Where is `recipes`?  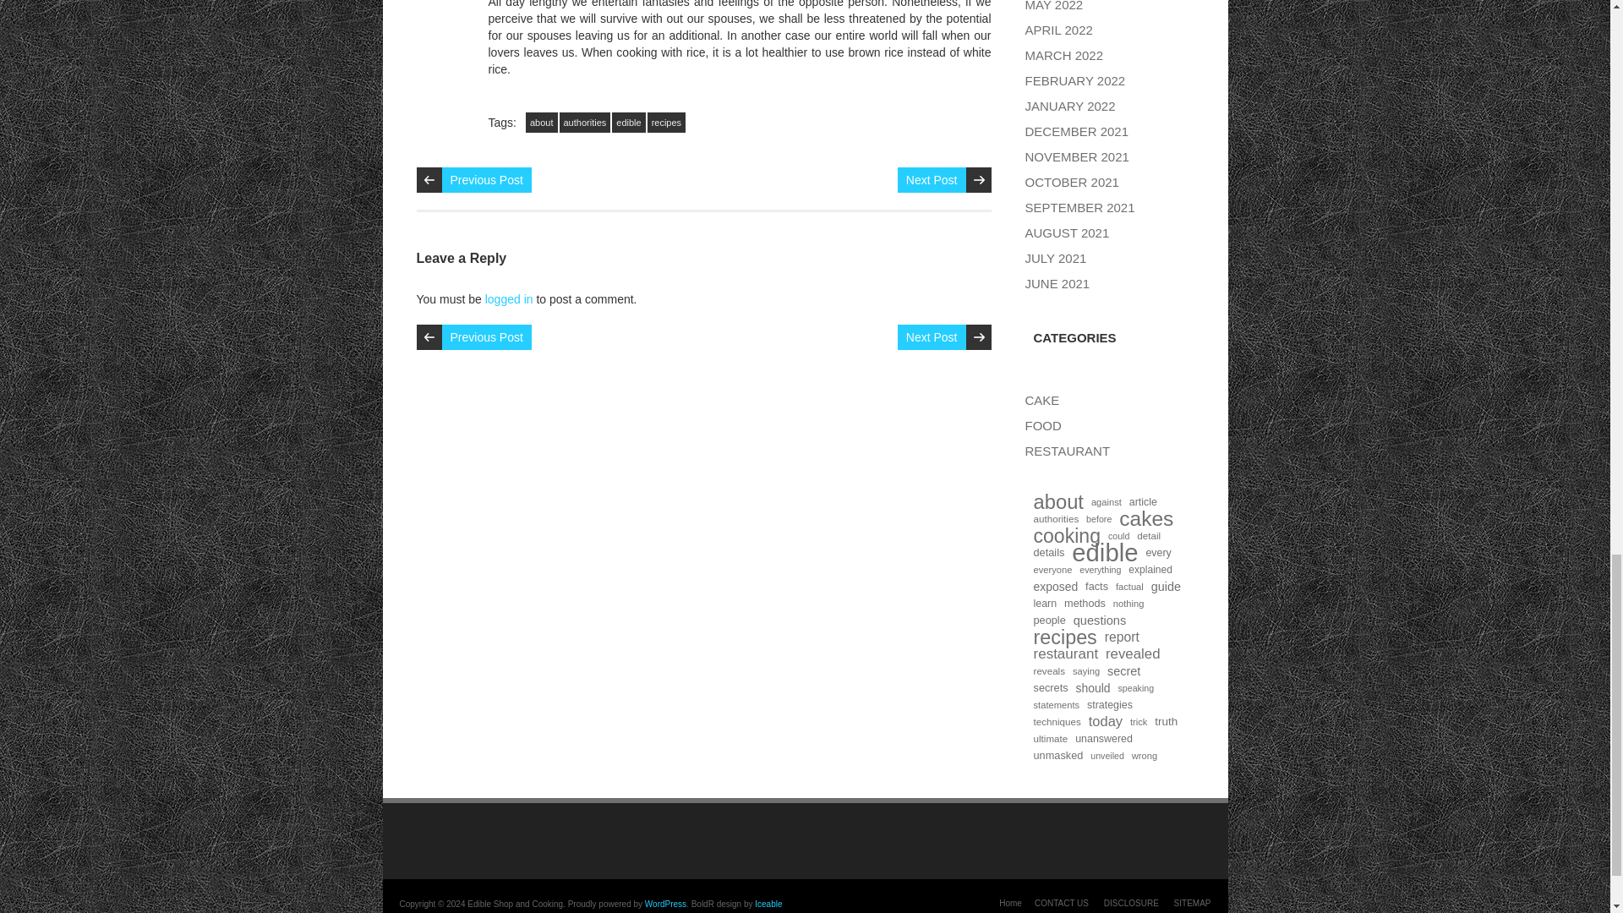
recipes is located at coordinates (666, 122).